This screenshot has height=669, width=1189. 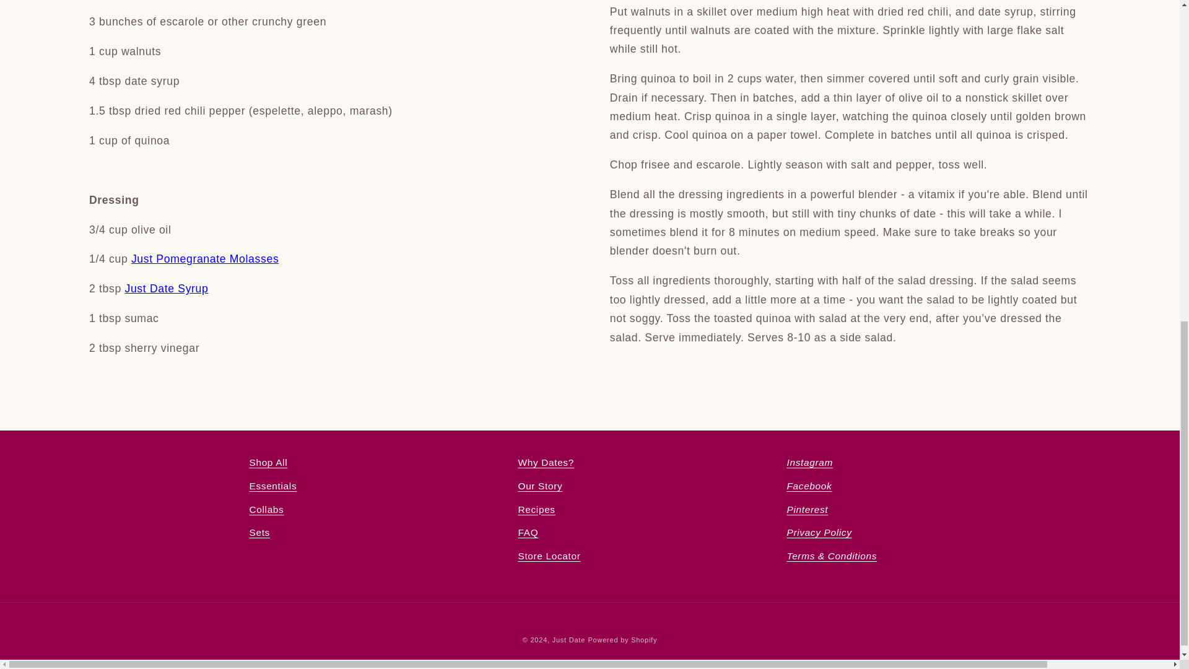 I want to click on Why Dates?, so click(x=545, y=465).